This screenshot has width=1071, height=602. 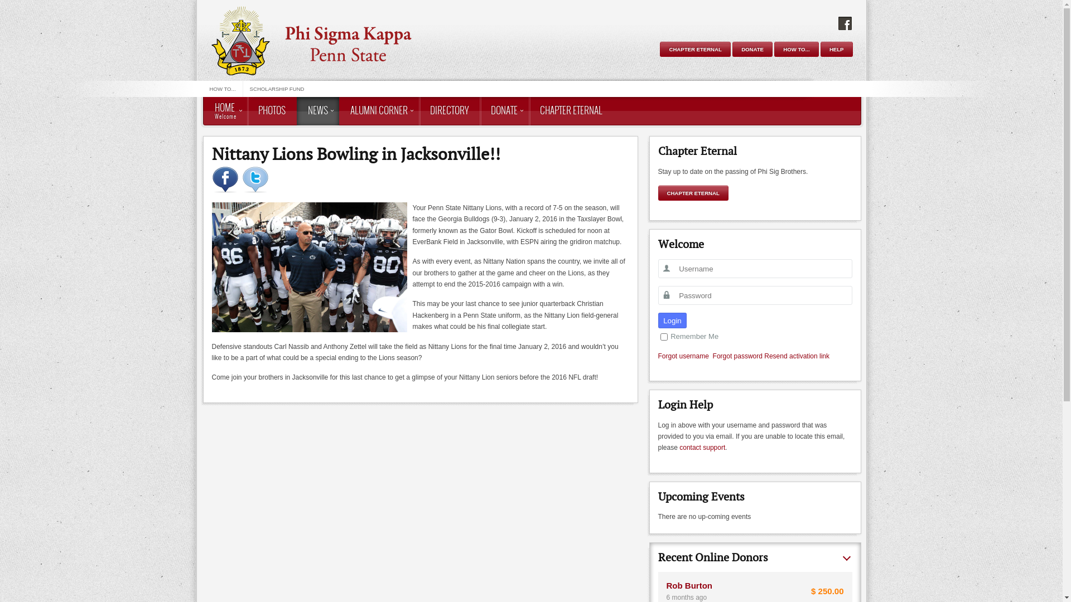 What do you see at coordinates (673, 321) in the screenshot?
I see `Login` at bounding box center [673, 321].